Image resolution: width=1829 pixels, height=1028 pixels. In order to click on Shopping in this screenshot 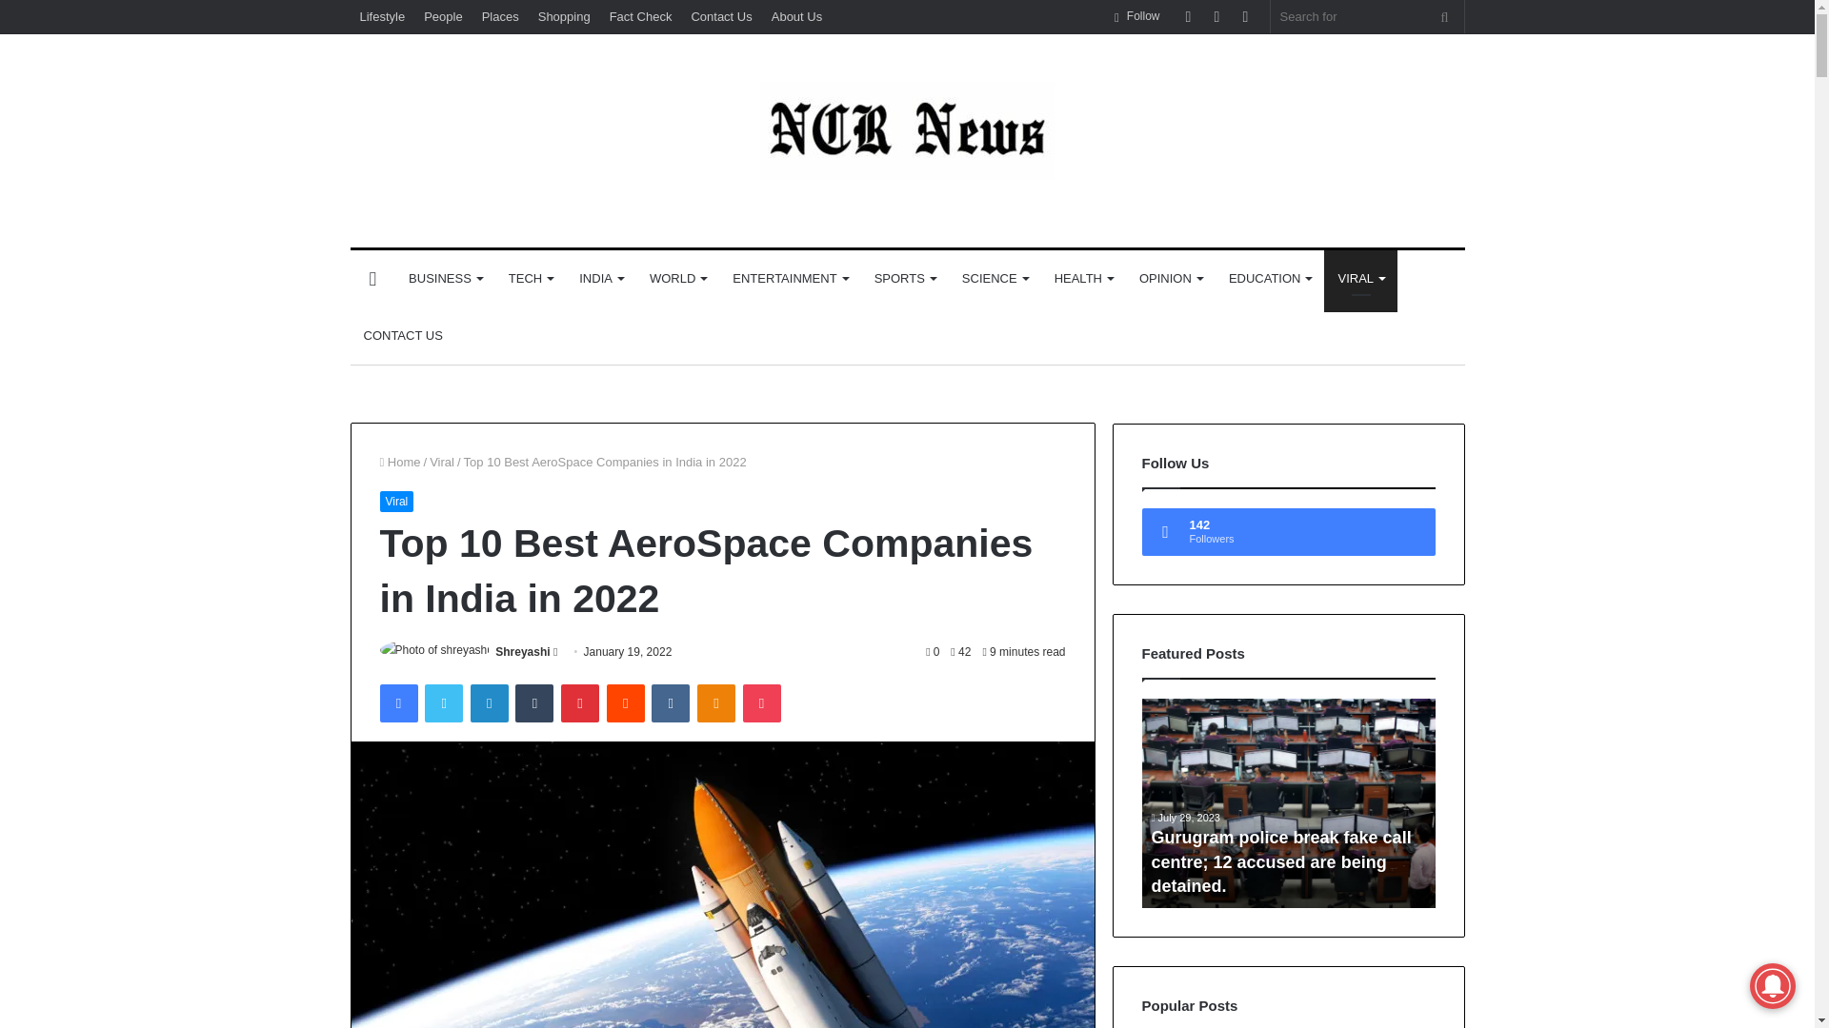, I will do `click(564, 16)`.